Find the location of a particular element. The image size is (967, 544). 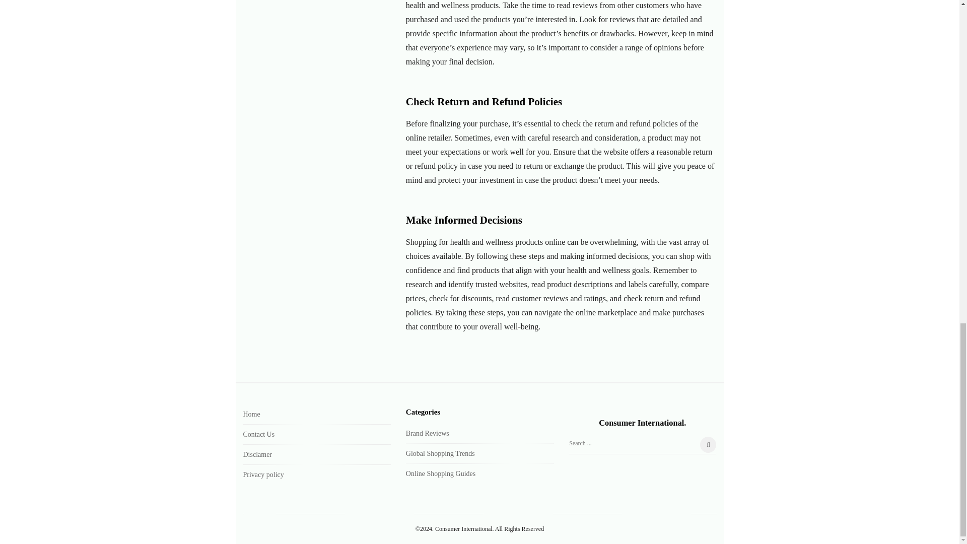

Online Shopping Guides is located at coordinates (441, 473).